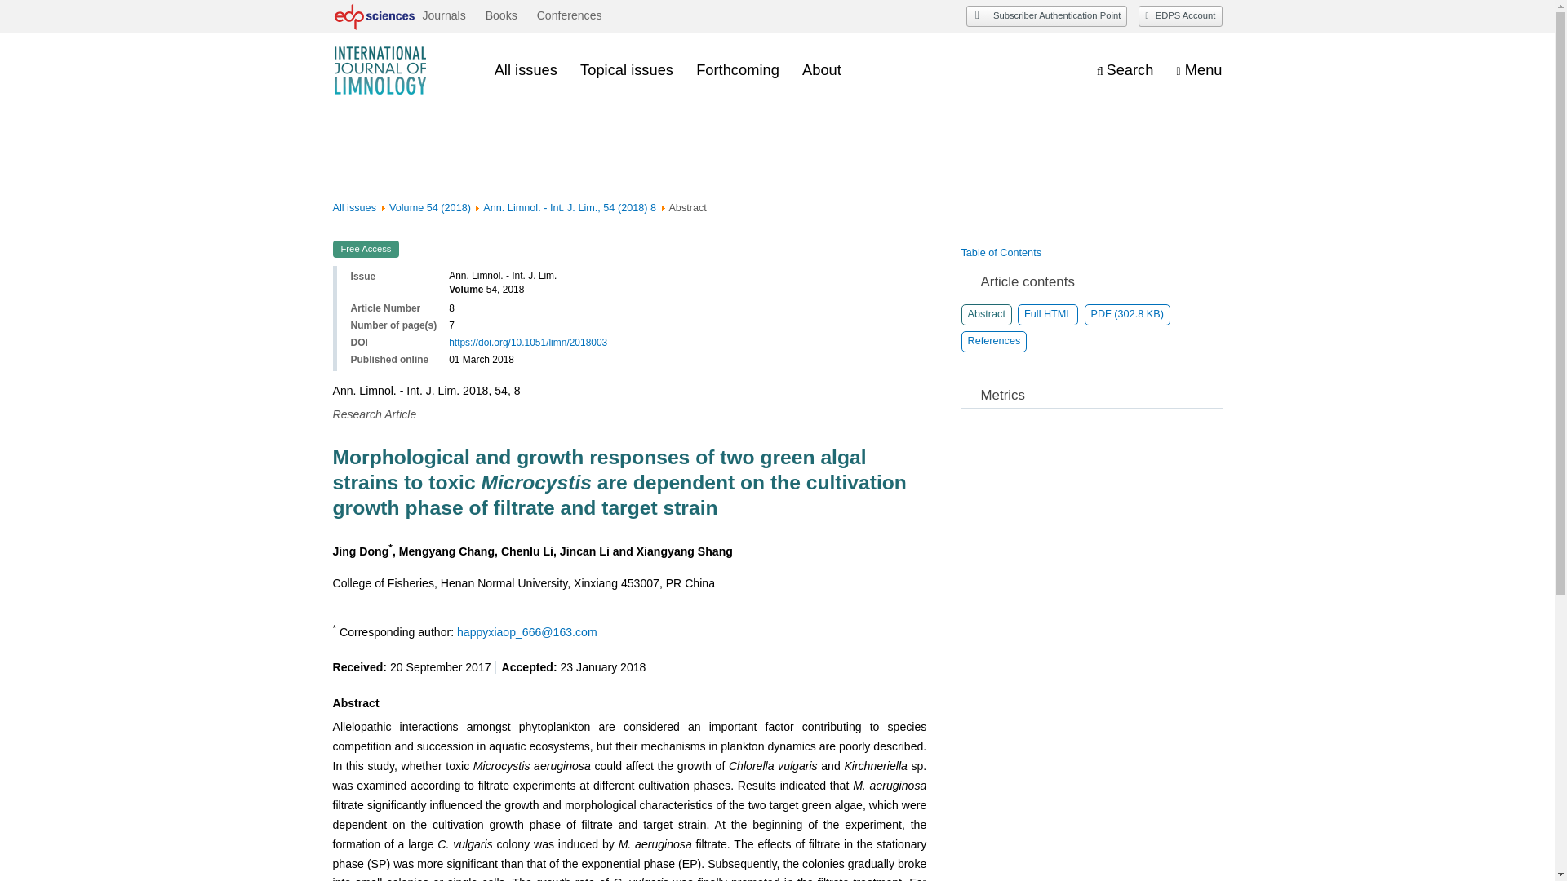 This screenshot has height=881, width=1567. What do you see at coordinates (737, 70) in the screenshot?
I see `Forthcoming` at bounding box center [737, 70].